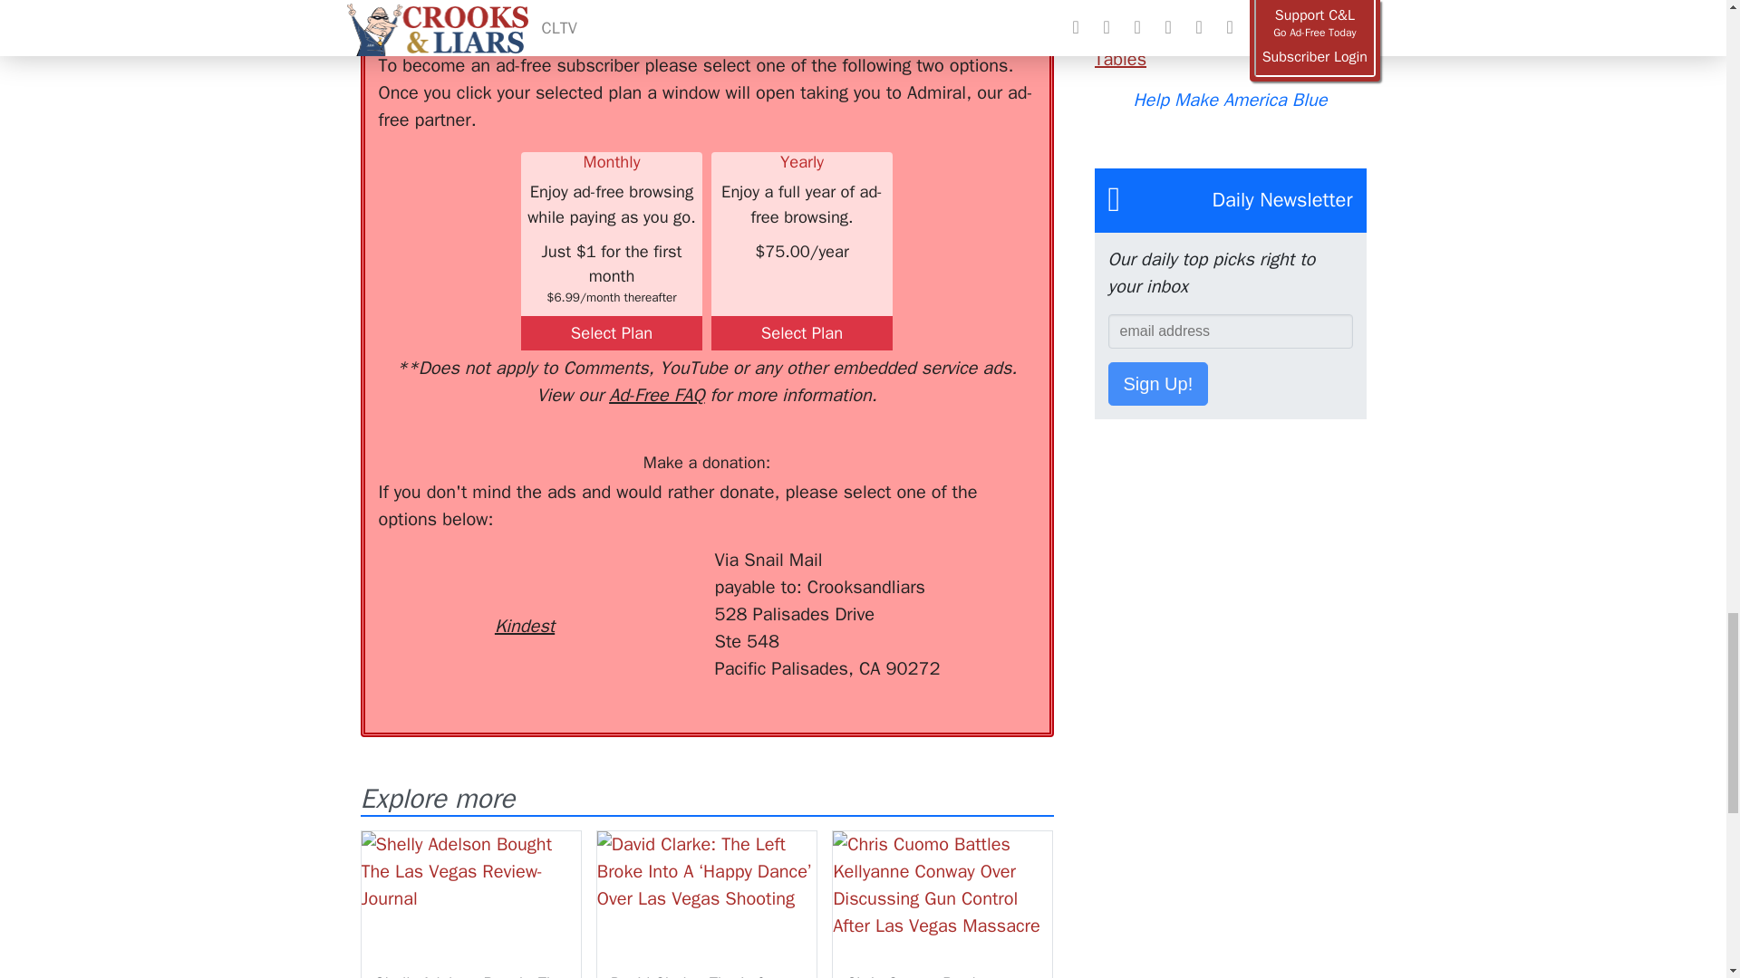 Image resolution: width=1740 pixels, height=978 pixels. Describe the element at coordinates (524, 593) in the screenshot. I see `Donate via Kindest` at that location.